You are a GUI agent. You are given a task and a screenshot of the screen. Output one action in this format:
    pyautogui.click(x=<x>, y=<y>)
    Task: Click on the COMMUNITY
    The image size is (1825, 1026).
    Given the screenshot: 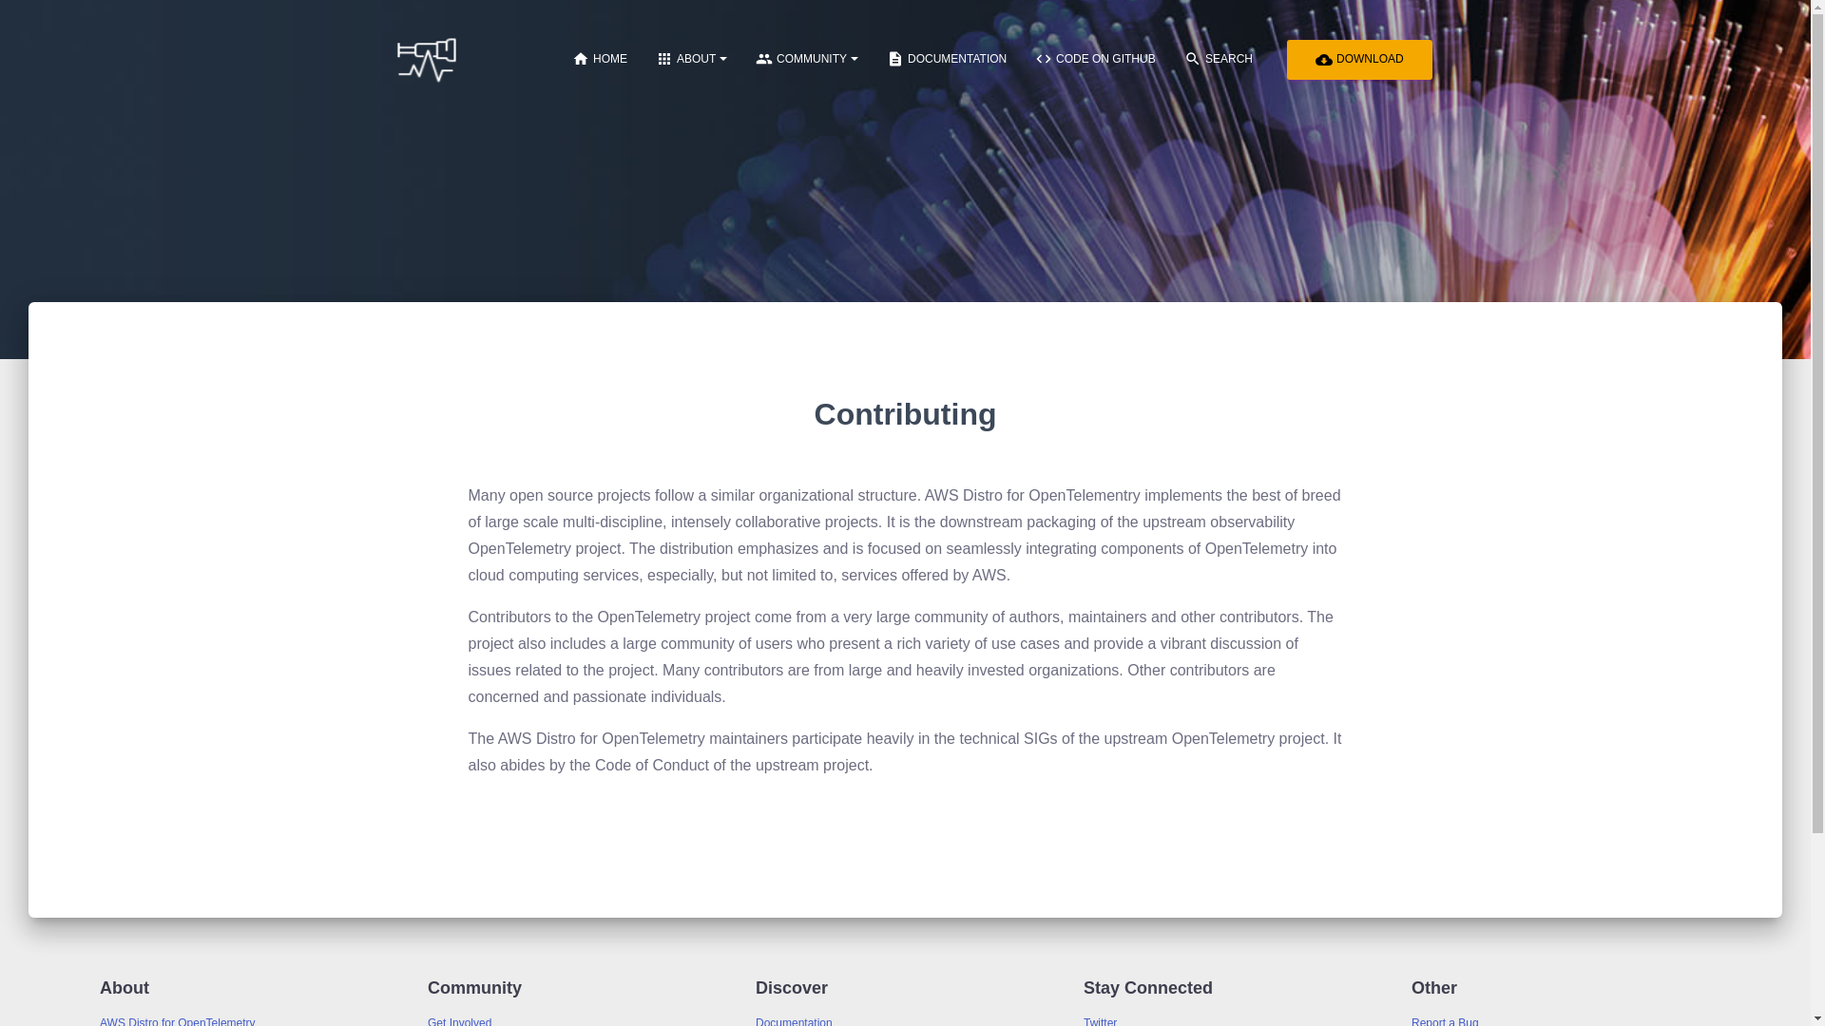 What is the action you would take?
    pyautogui.click(x=806, y=59)
    